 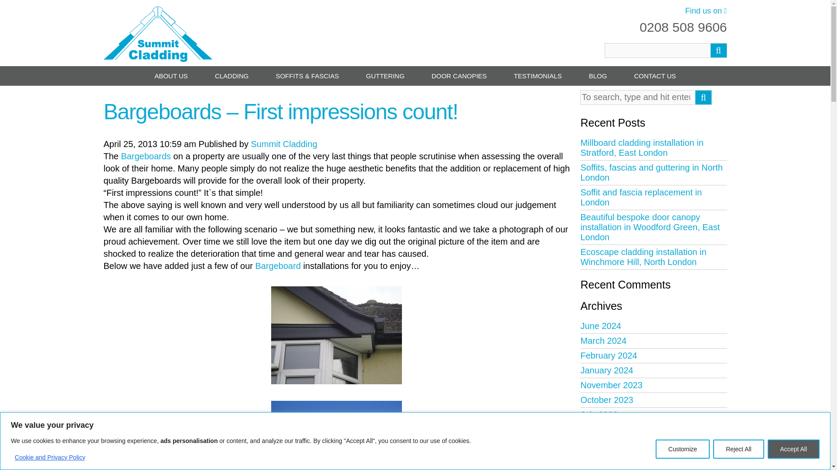 I want to click on ABOUT US, so click(x=171, y=76).